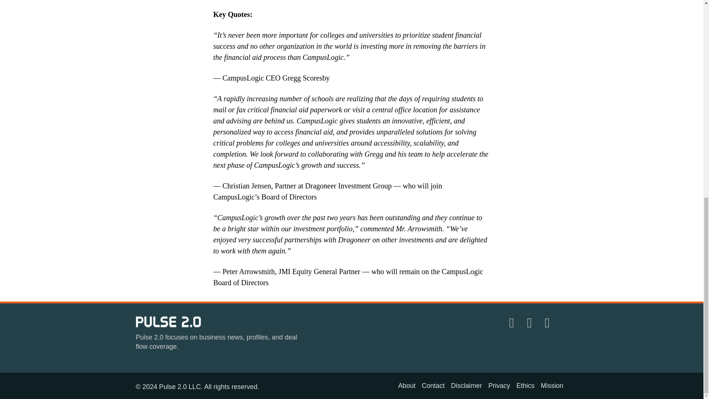  I want to click on Disclaimer, so click(466, 386).